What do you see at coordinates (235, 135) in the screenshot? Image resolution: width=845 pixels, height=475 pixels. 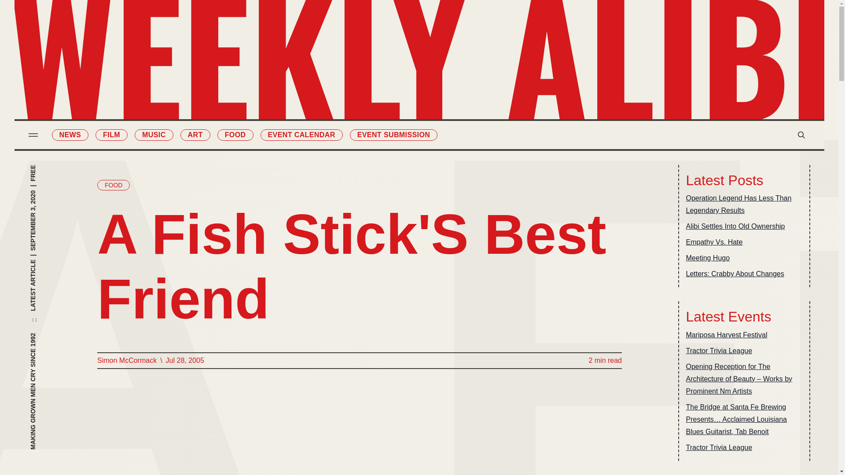 I see `FOOD` at bounding box center [235, 135].